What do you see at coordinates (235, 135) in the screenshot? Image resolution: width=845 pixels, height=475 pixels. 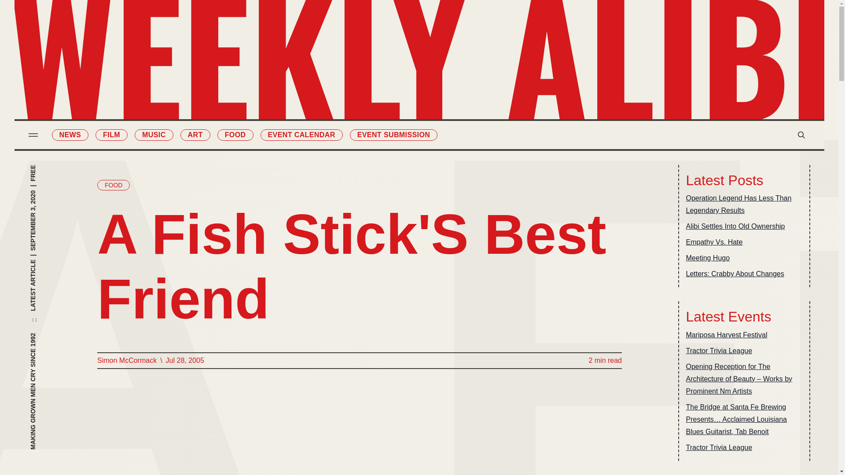 I see `FOOD` at bounding box center [235, 135].